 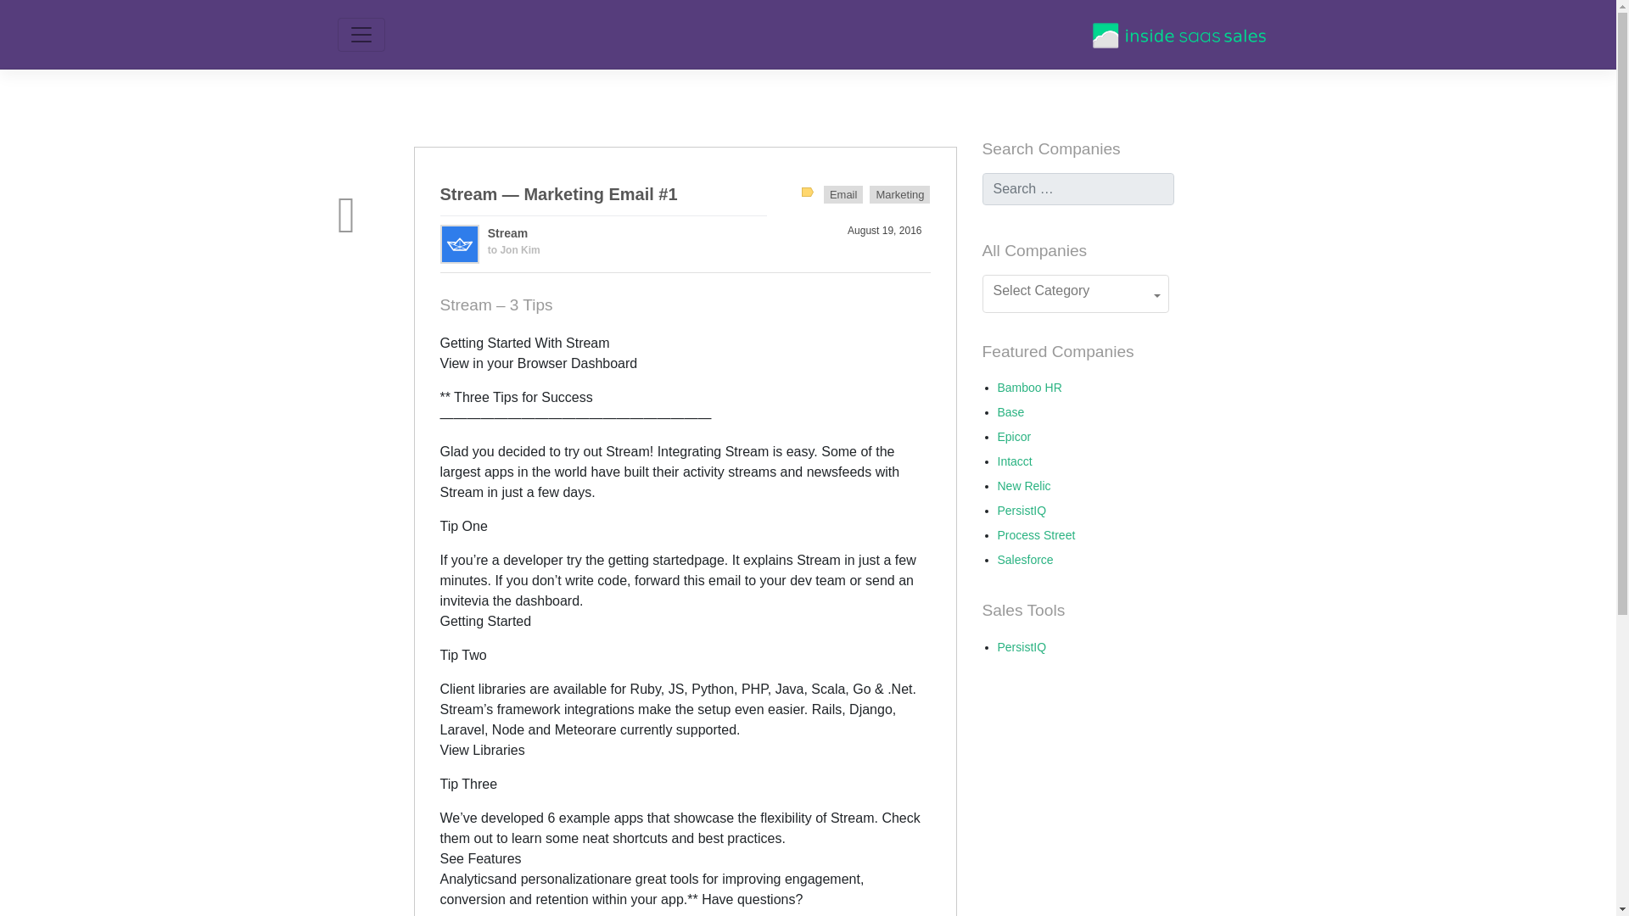 What do you see at coordinates (1078, 188) in the screenshot?
I see `Search for:` at bounding box center [1078, 188].